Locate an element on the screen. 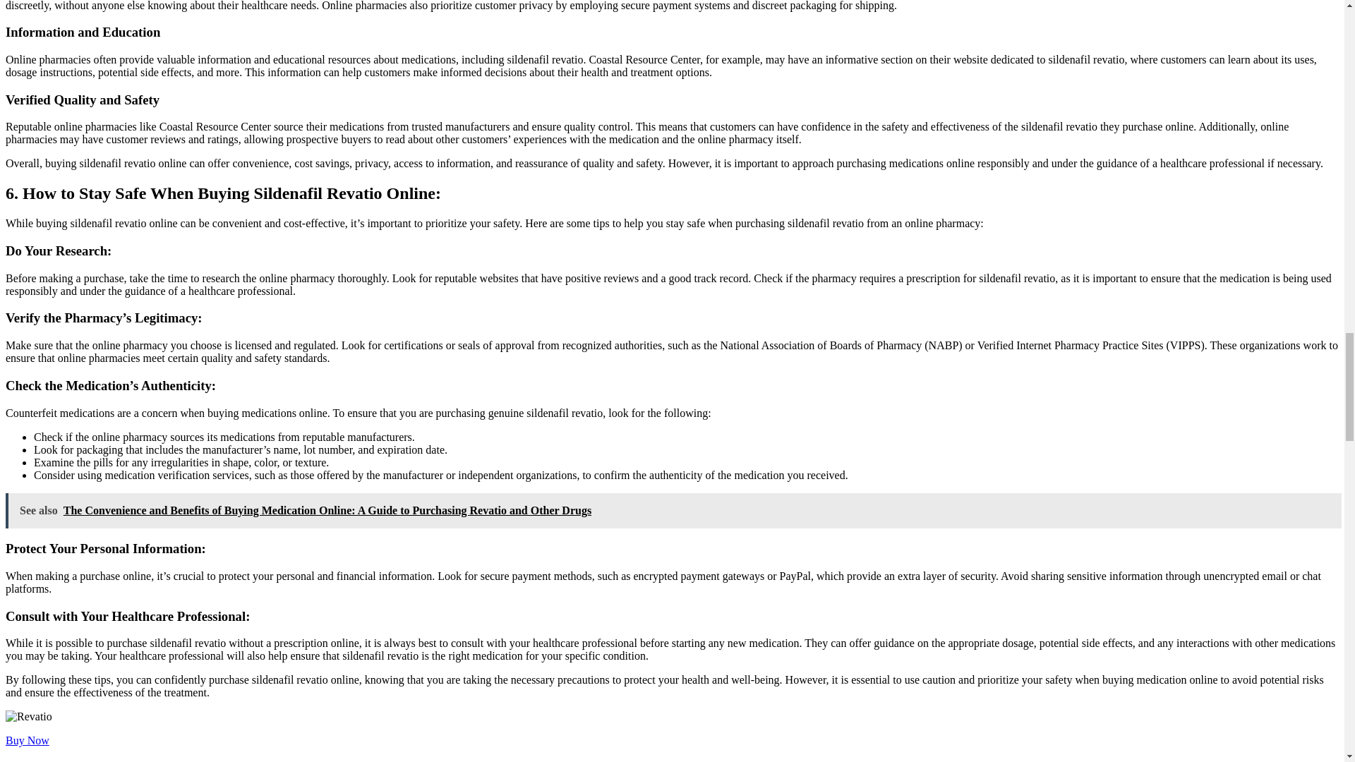  Buy Now is located at coordinates (27, 741).